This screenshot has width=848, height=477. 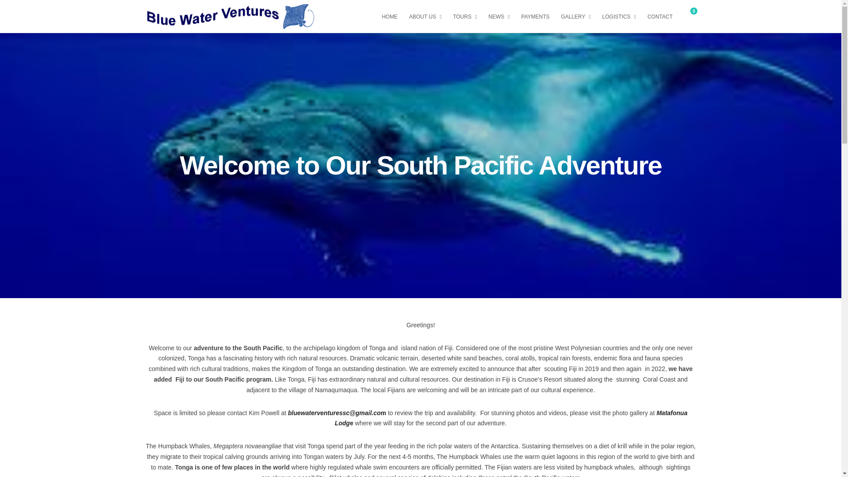 What do you see at coordinates (689, 15) in the screenshot?
I see `View Cart` at bounding box center [689, 15].